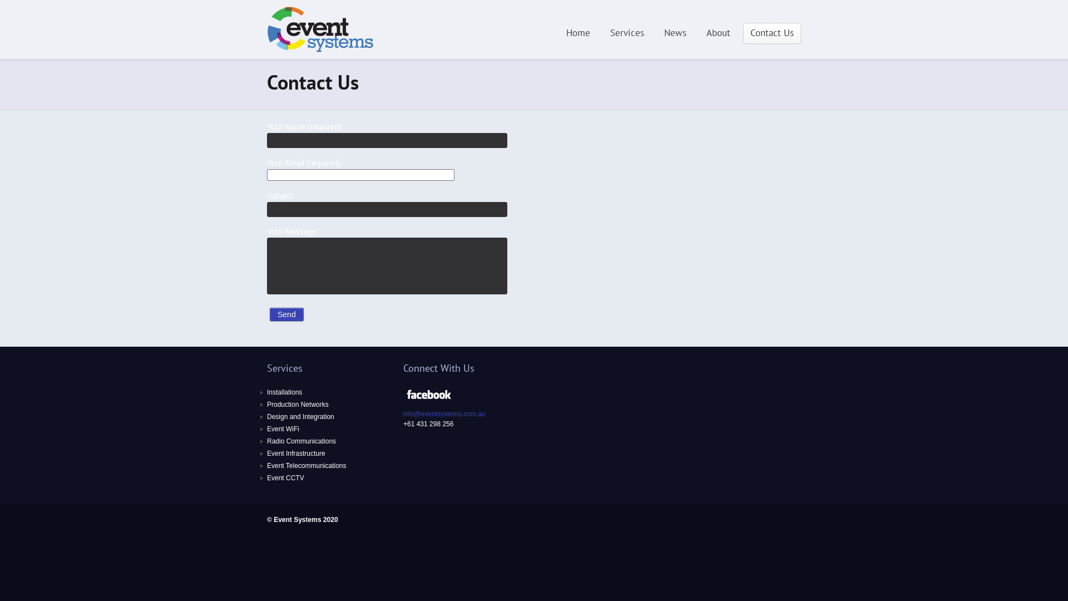 The width and height of the screenshot is (1068, 601). I want to click on Services, so click(627, 33).